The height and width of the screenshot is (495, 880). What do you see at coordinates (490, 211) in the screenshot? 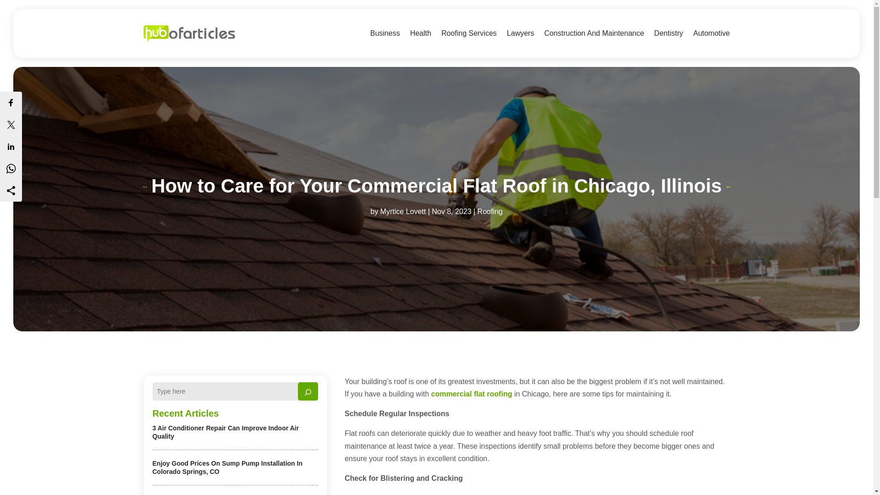
I see `Roofing` at bounding box center [490, 211].